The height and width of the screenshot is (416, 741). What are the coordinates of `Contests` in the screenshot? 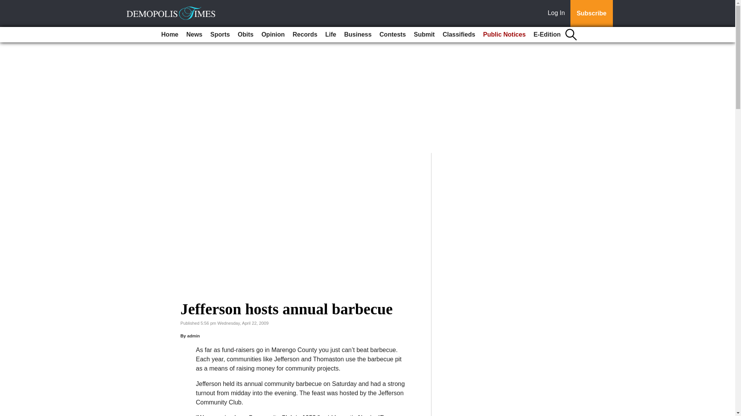 It's located at (392, 35).